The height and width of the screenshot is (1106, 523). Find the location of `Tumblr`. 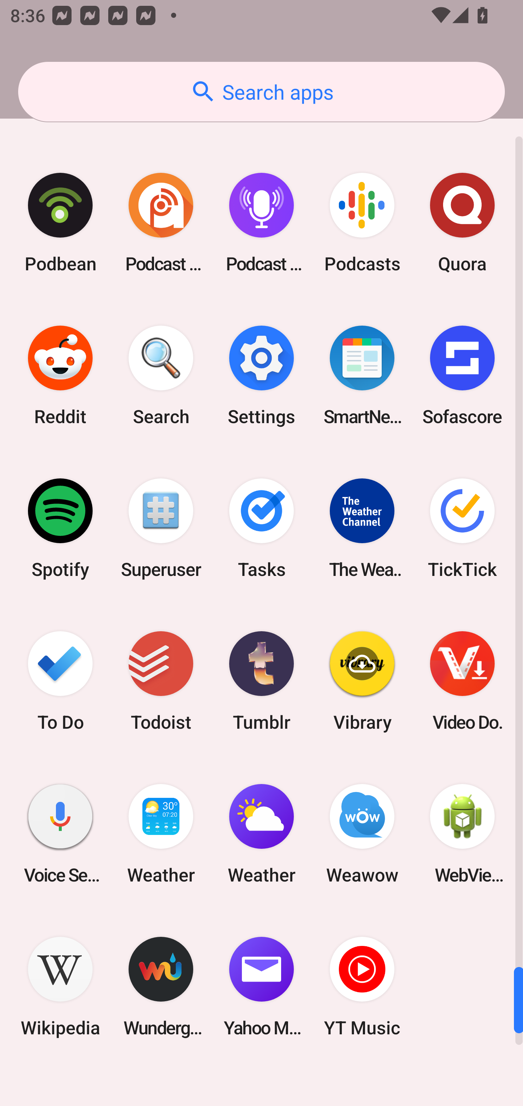

Tumblr is located at coordinates (261, 681).